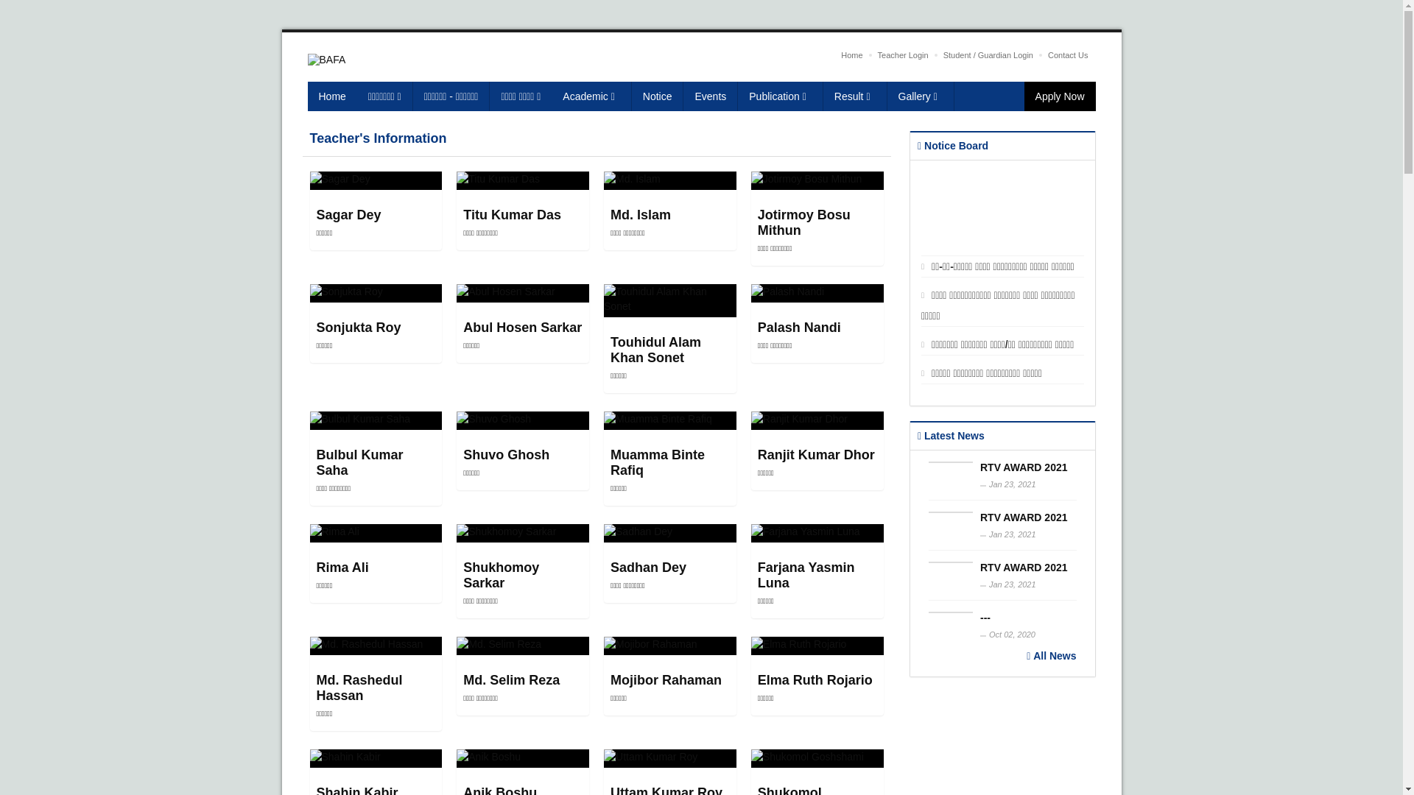  What do you see at coordinates (806, 576) in the screenshot?
I see `Farjana Yasmin Luna` at bounding box center [806, 576].